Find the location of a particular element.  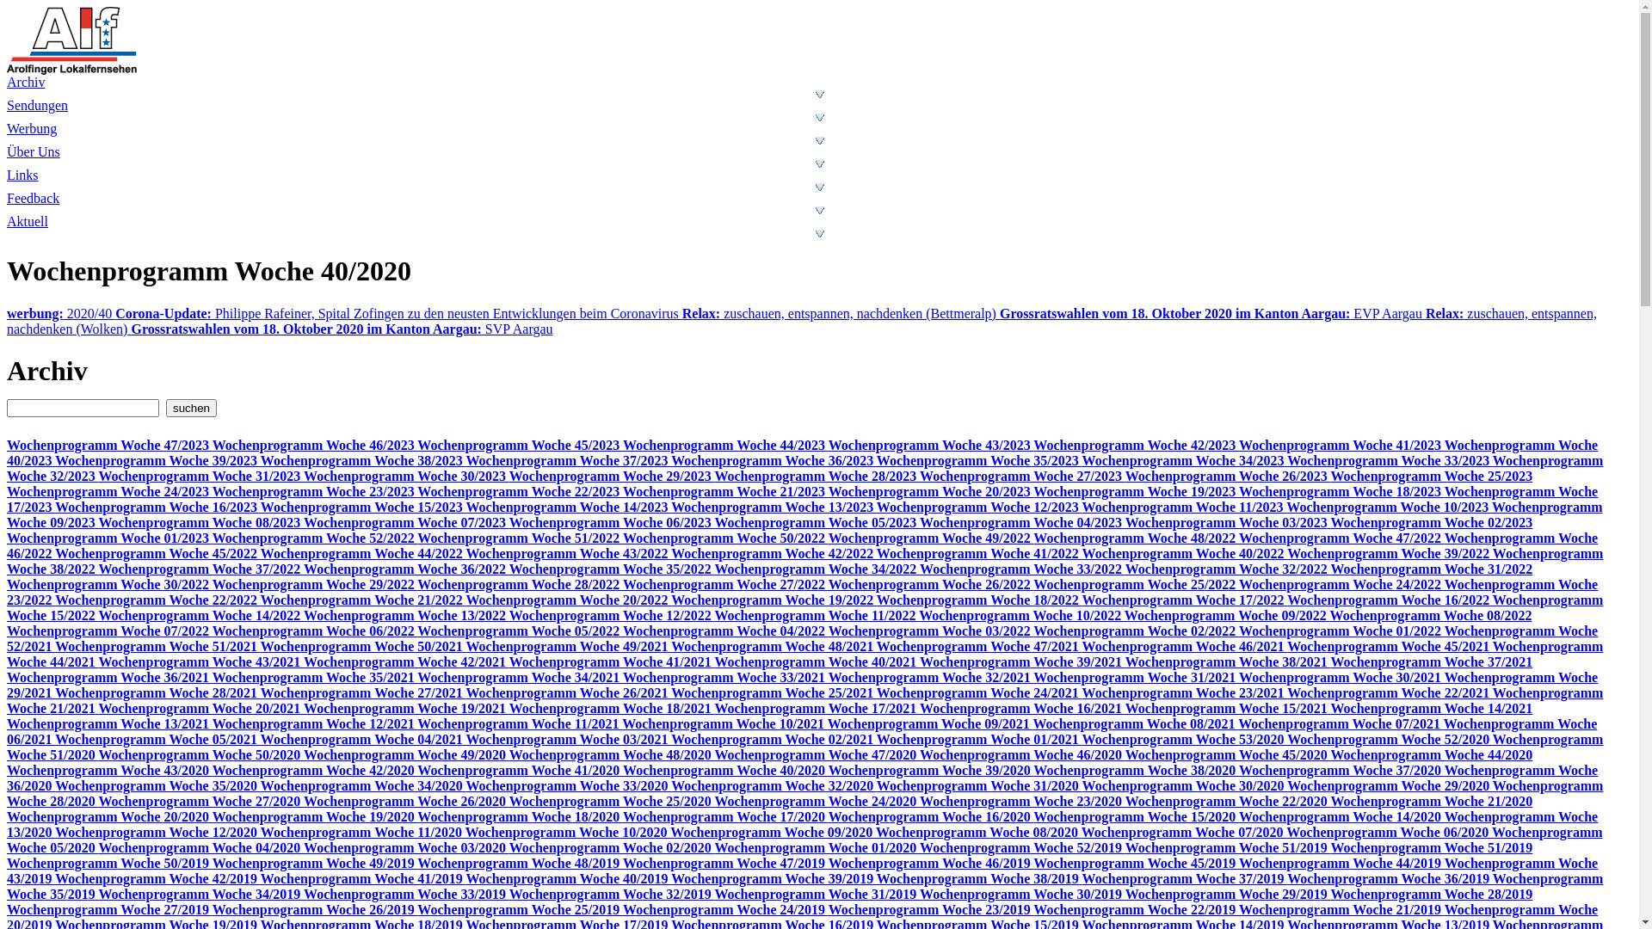

Wochenprogramm Woche 11/2020 is located at coordinates (363, 833).